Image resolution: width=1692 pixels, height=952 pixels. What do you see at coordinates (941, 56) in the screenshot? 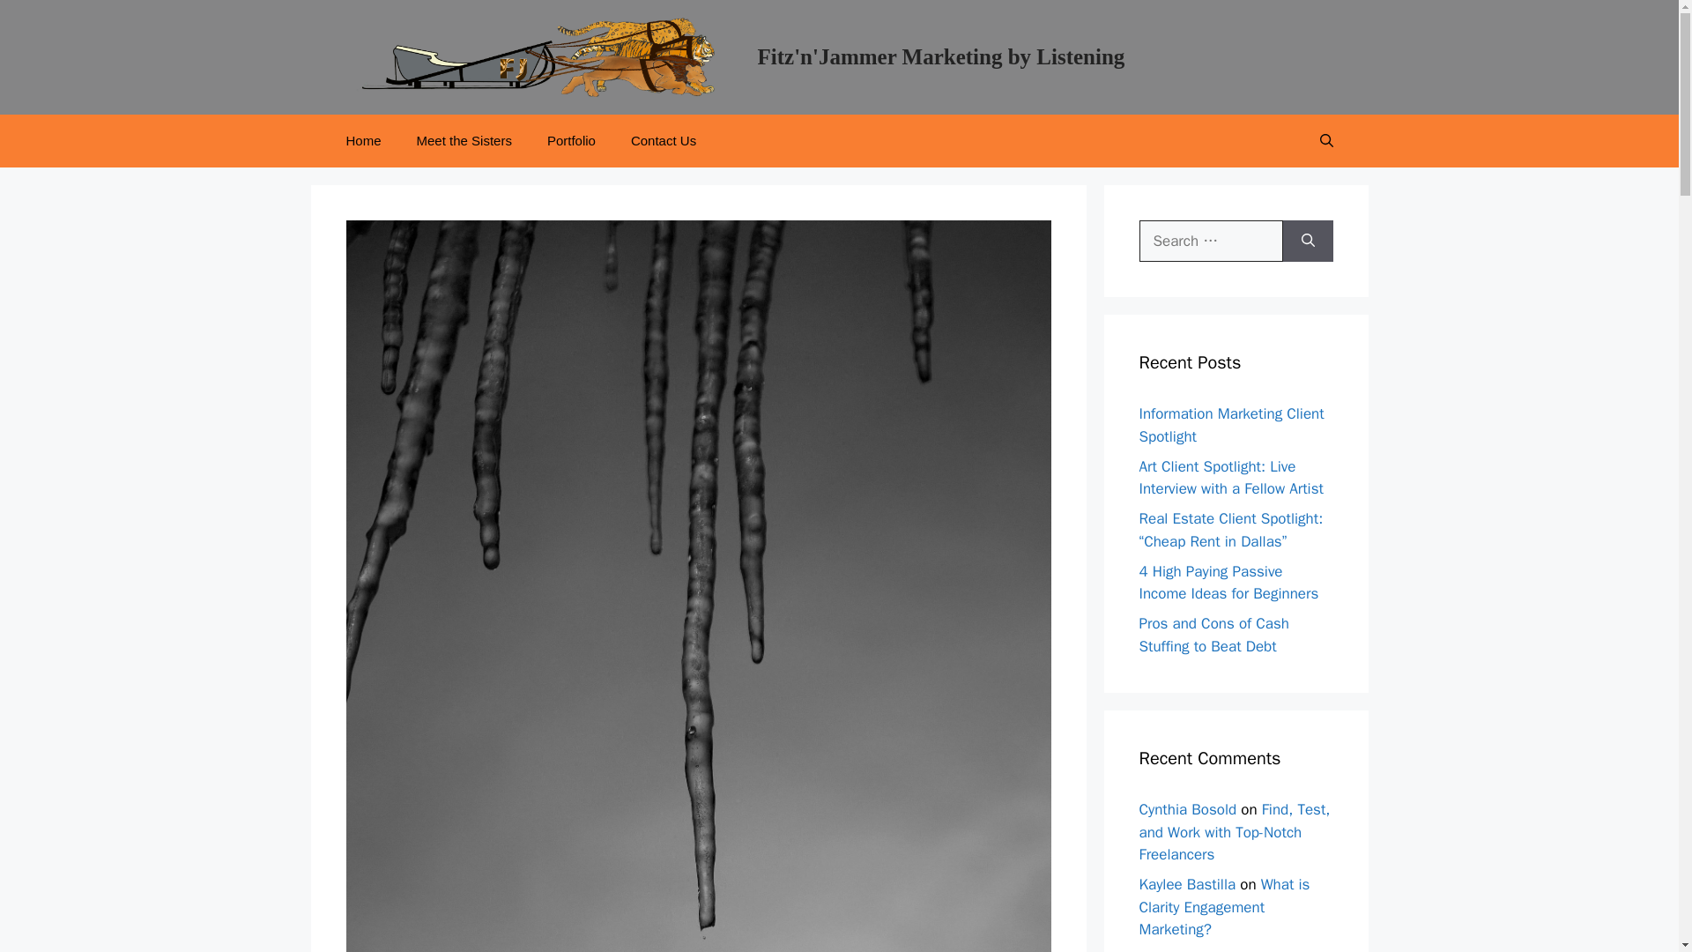
I see `Fitz'n'Jammer Marketing by Listening` at bounding box center [941, 56].